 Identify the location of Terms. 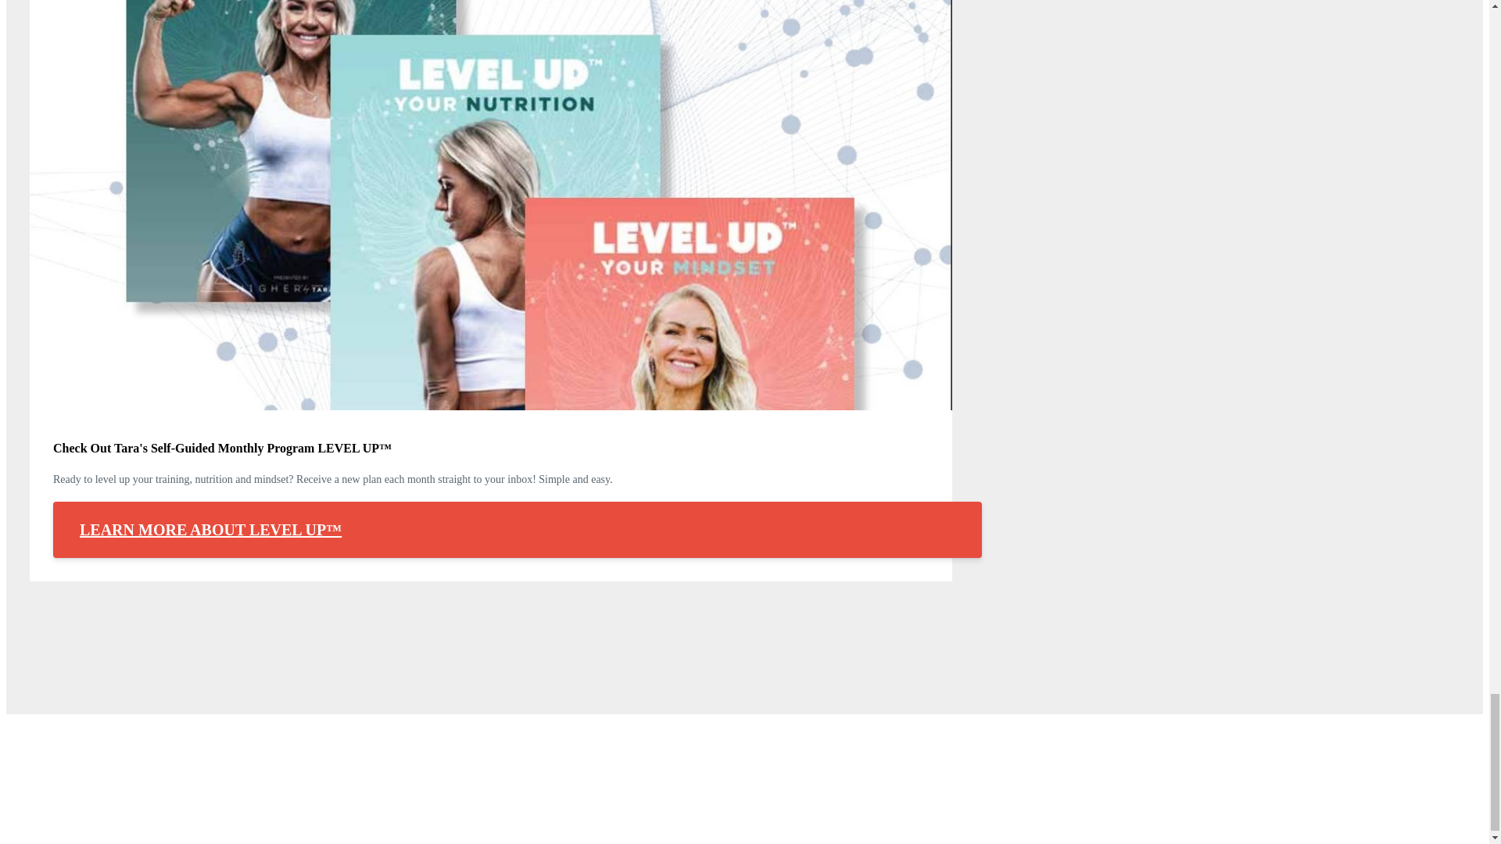
(879, 753).